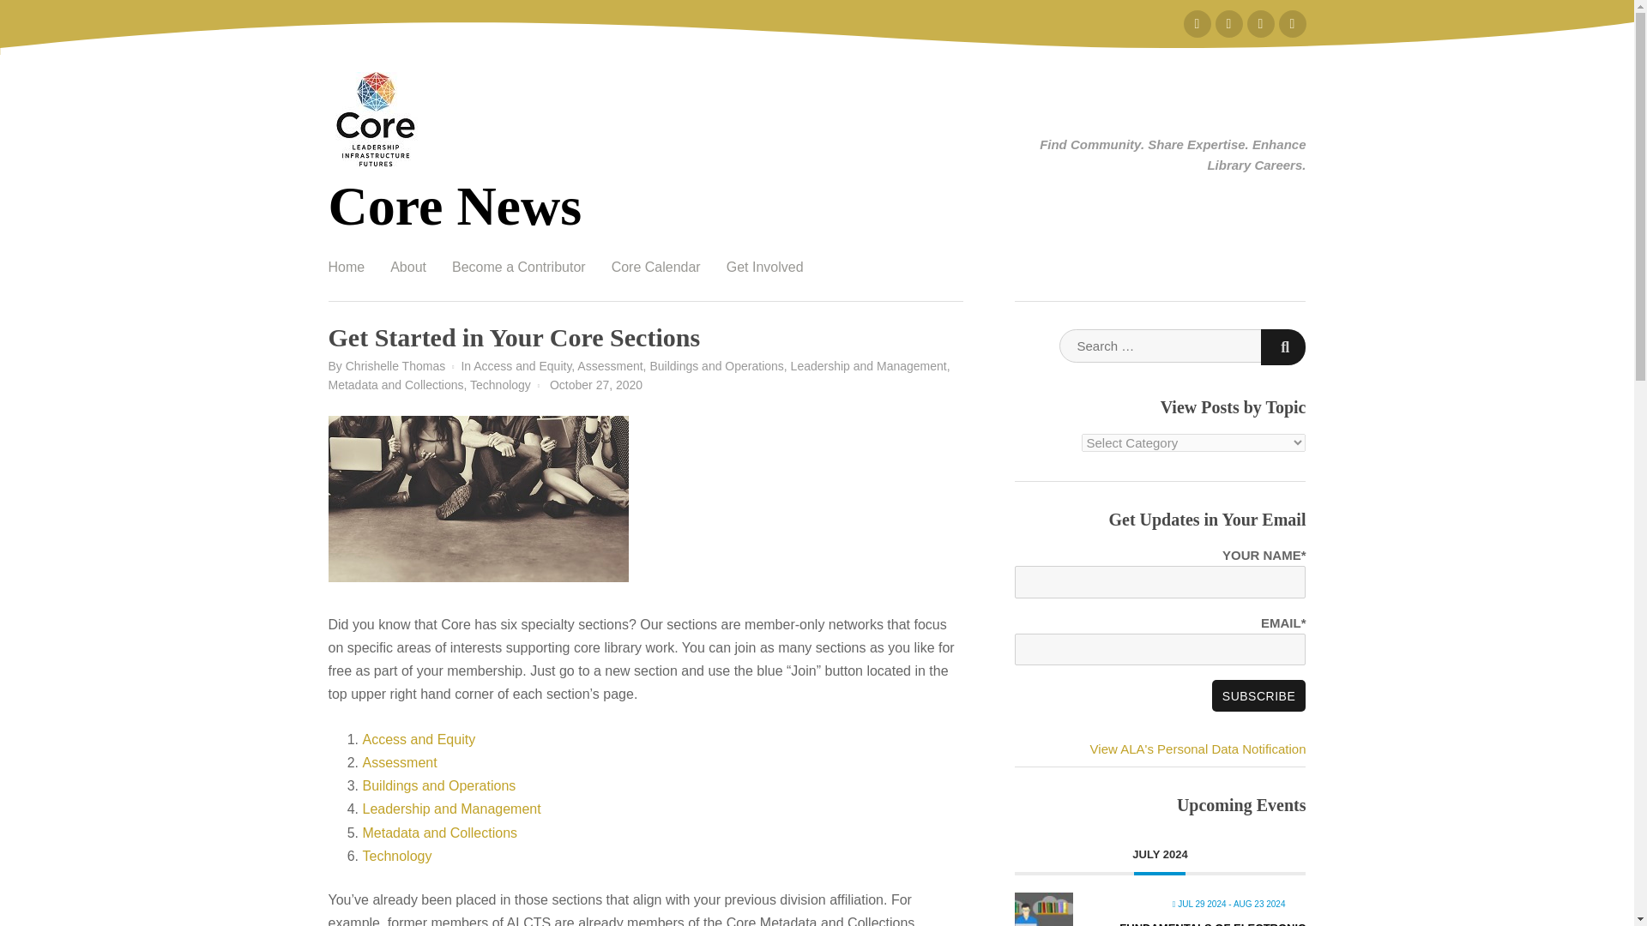 The width and height of the screenshot is (1647, 926). Describe the element at coordinates (1228, 24) in the screenshot. I see `Instagram` at that location.